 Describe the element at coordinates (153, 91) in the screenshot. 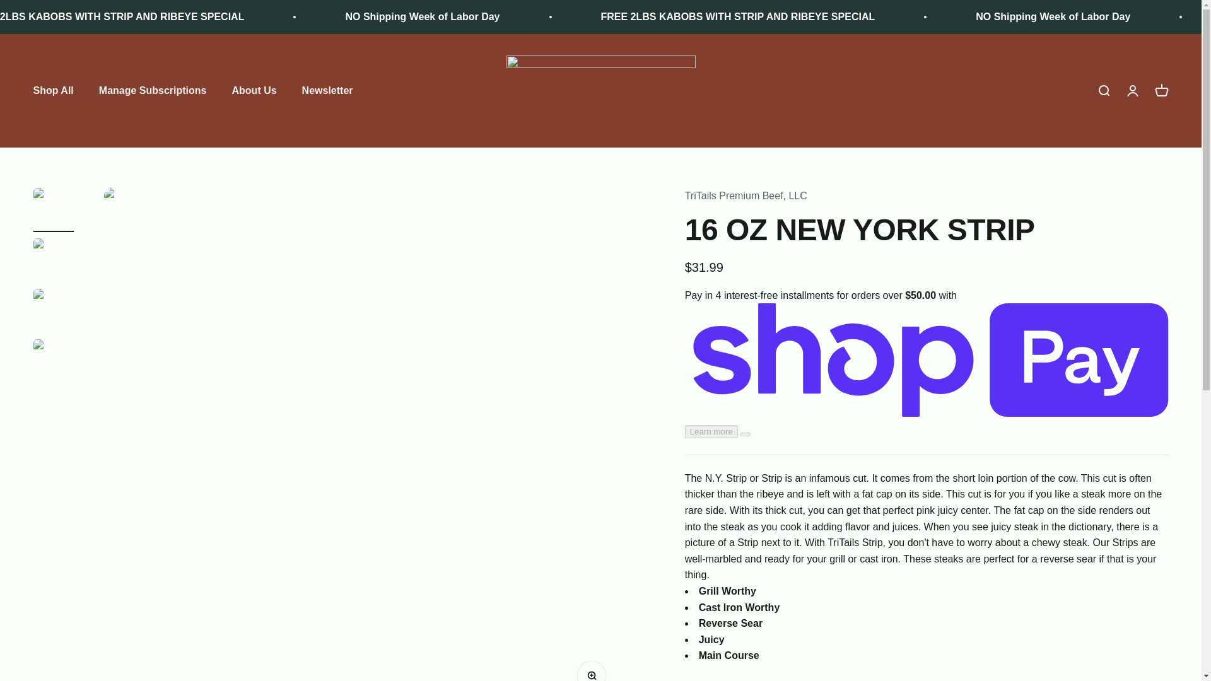

I see `Manage Subscriptions` at that location.